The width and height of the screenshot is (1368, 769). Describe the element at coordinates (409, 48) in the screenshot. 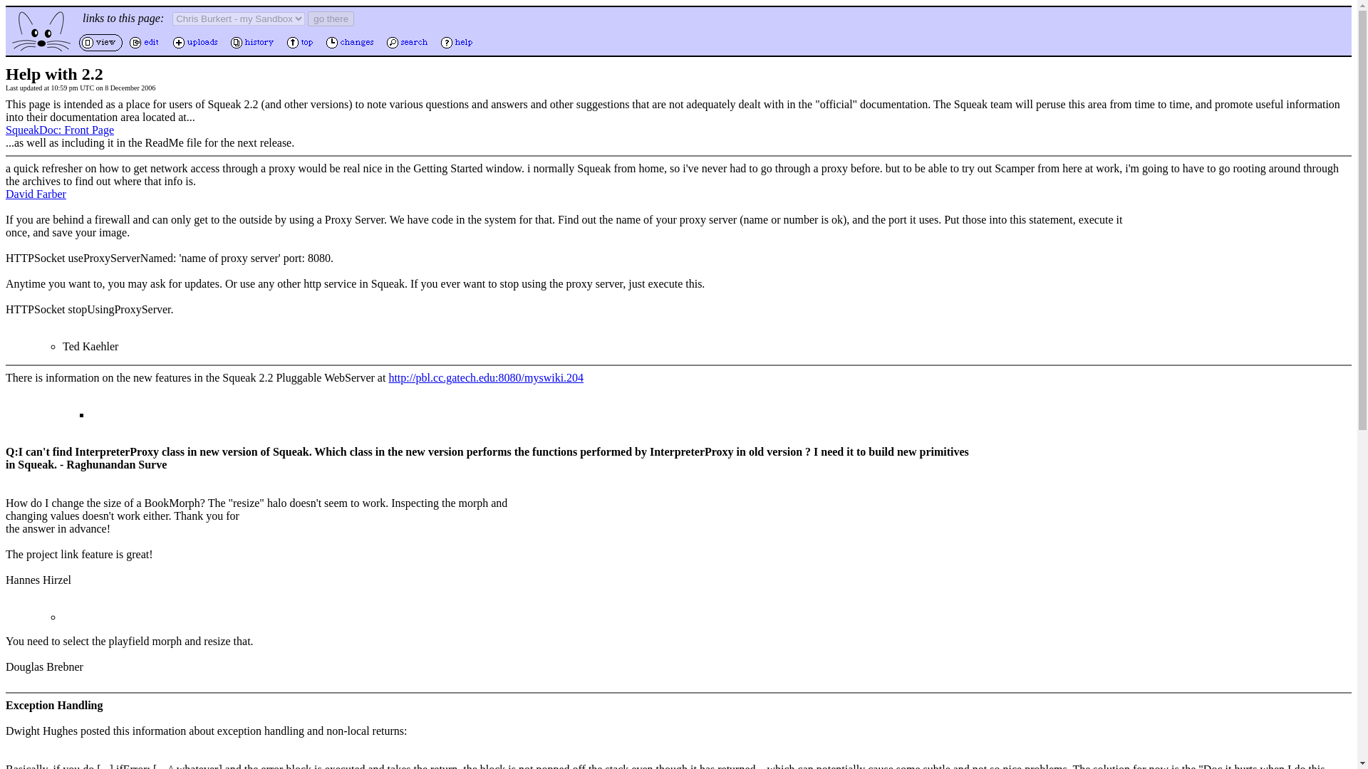

I see `Search the Swiki` at that location.